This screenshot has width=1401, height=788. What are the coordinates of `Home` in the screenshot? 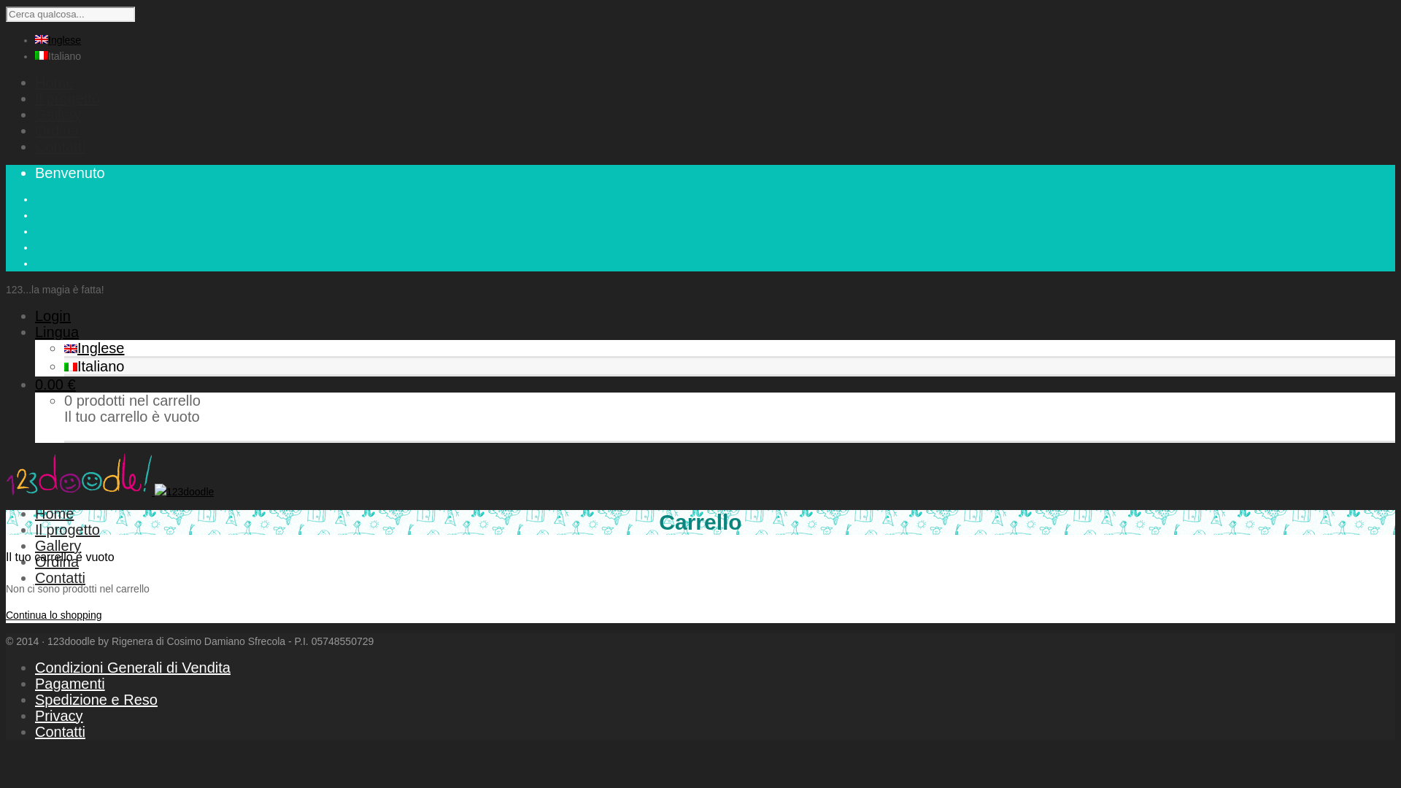 It's located at (54, 514).